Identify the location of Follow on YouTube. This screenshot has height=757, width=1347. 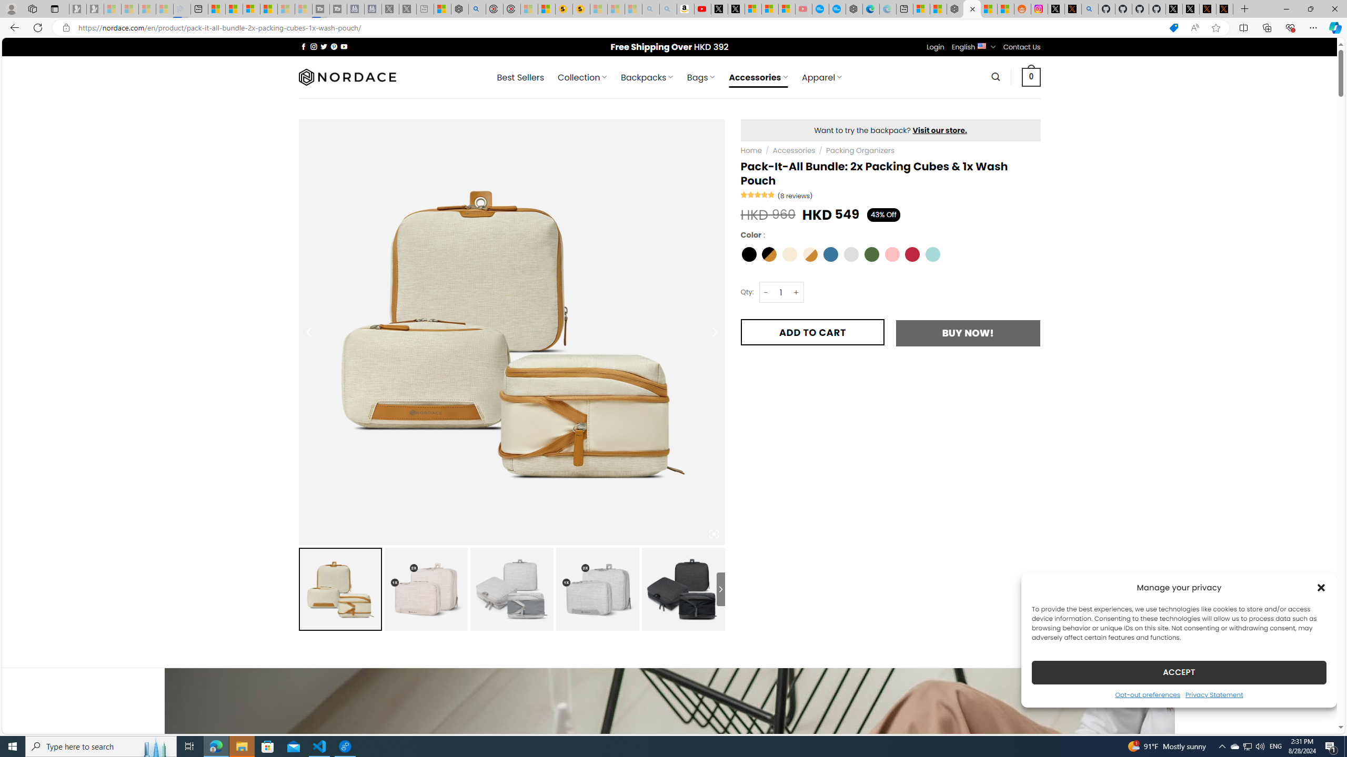
(344, 46).